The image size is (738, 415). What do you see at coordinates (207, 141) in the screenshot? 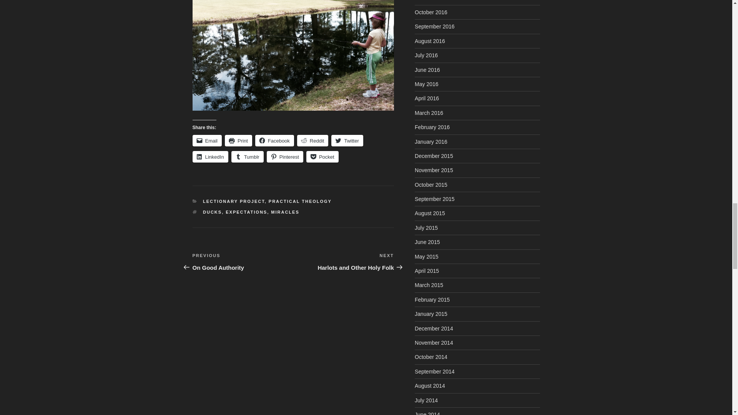
I see `Email` at bounding box center [207, 141].